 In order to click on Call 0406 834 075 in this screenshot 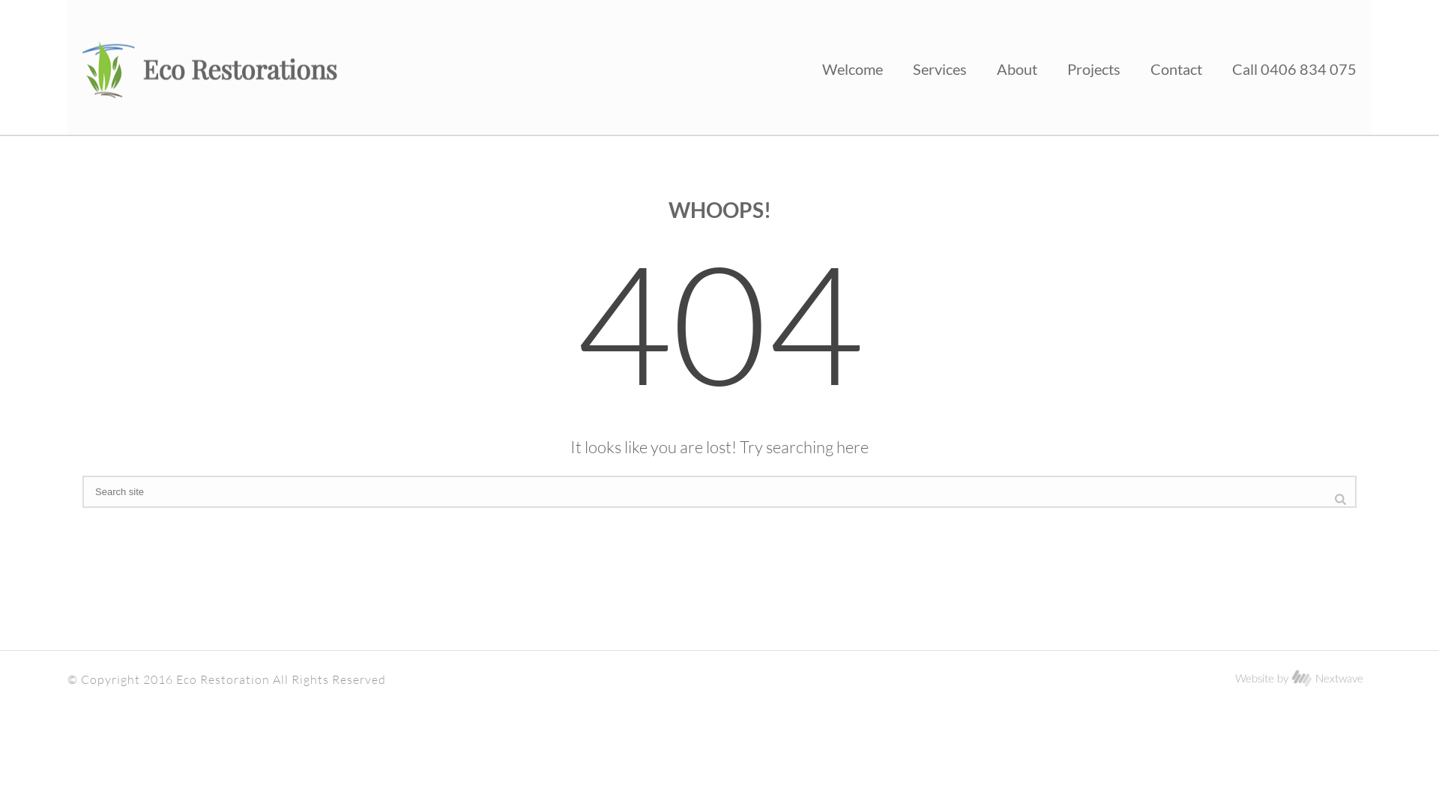, I will do `click(1294, 67)`.